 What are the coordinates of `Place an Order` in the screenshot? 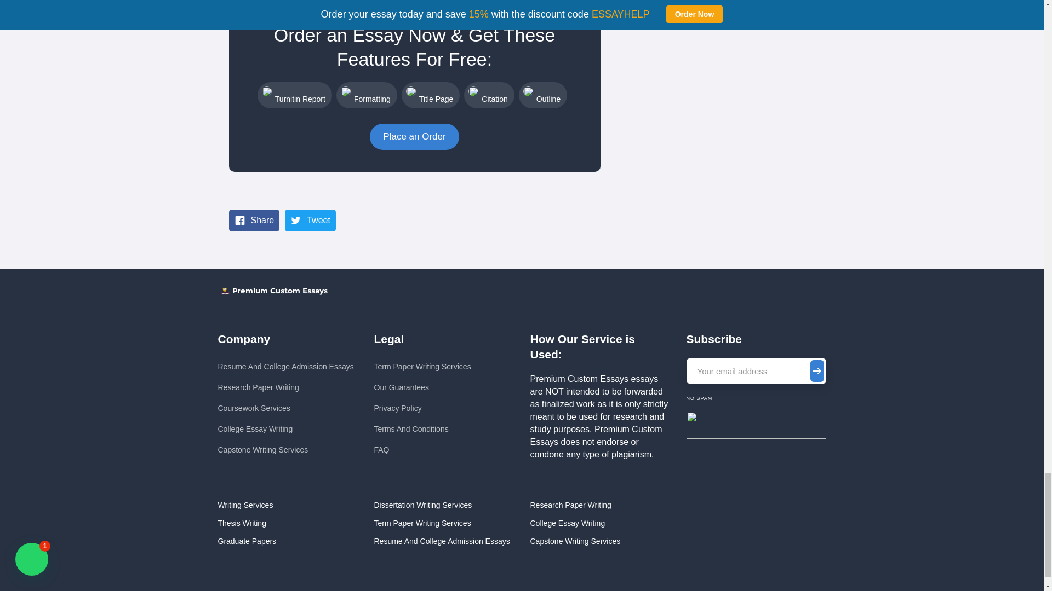 It's located at (414, 137).